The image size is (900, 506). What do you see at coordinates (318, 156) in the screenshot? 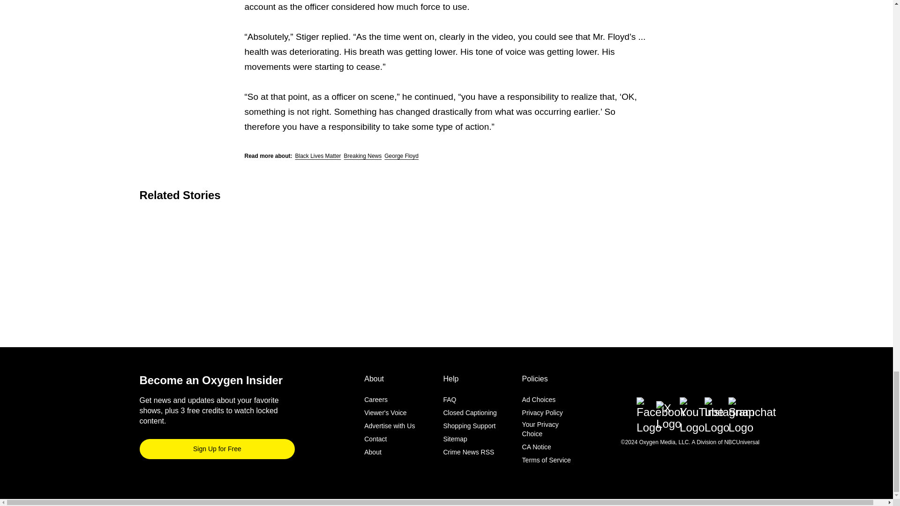
I see `Black Lives Matter` at bounding box center [318, 156].